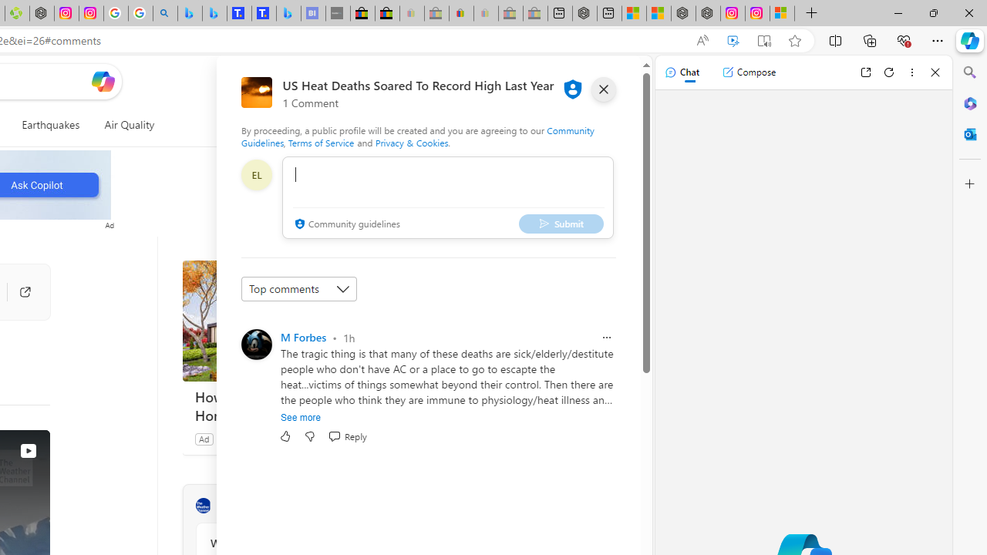  What do you see at coordinates (129, 125) in the screenshot?
I see `Air Quality` at bounding box center [129, 125].